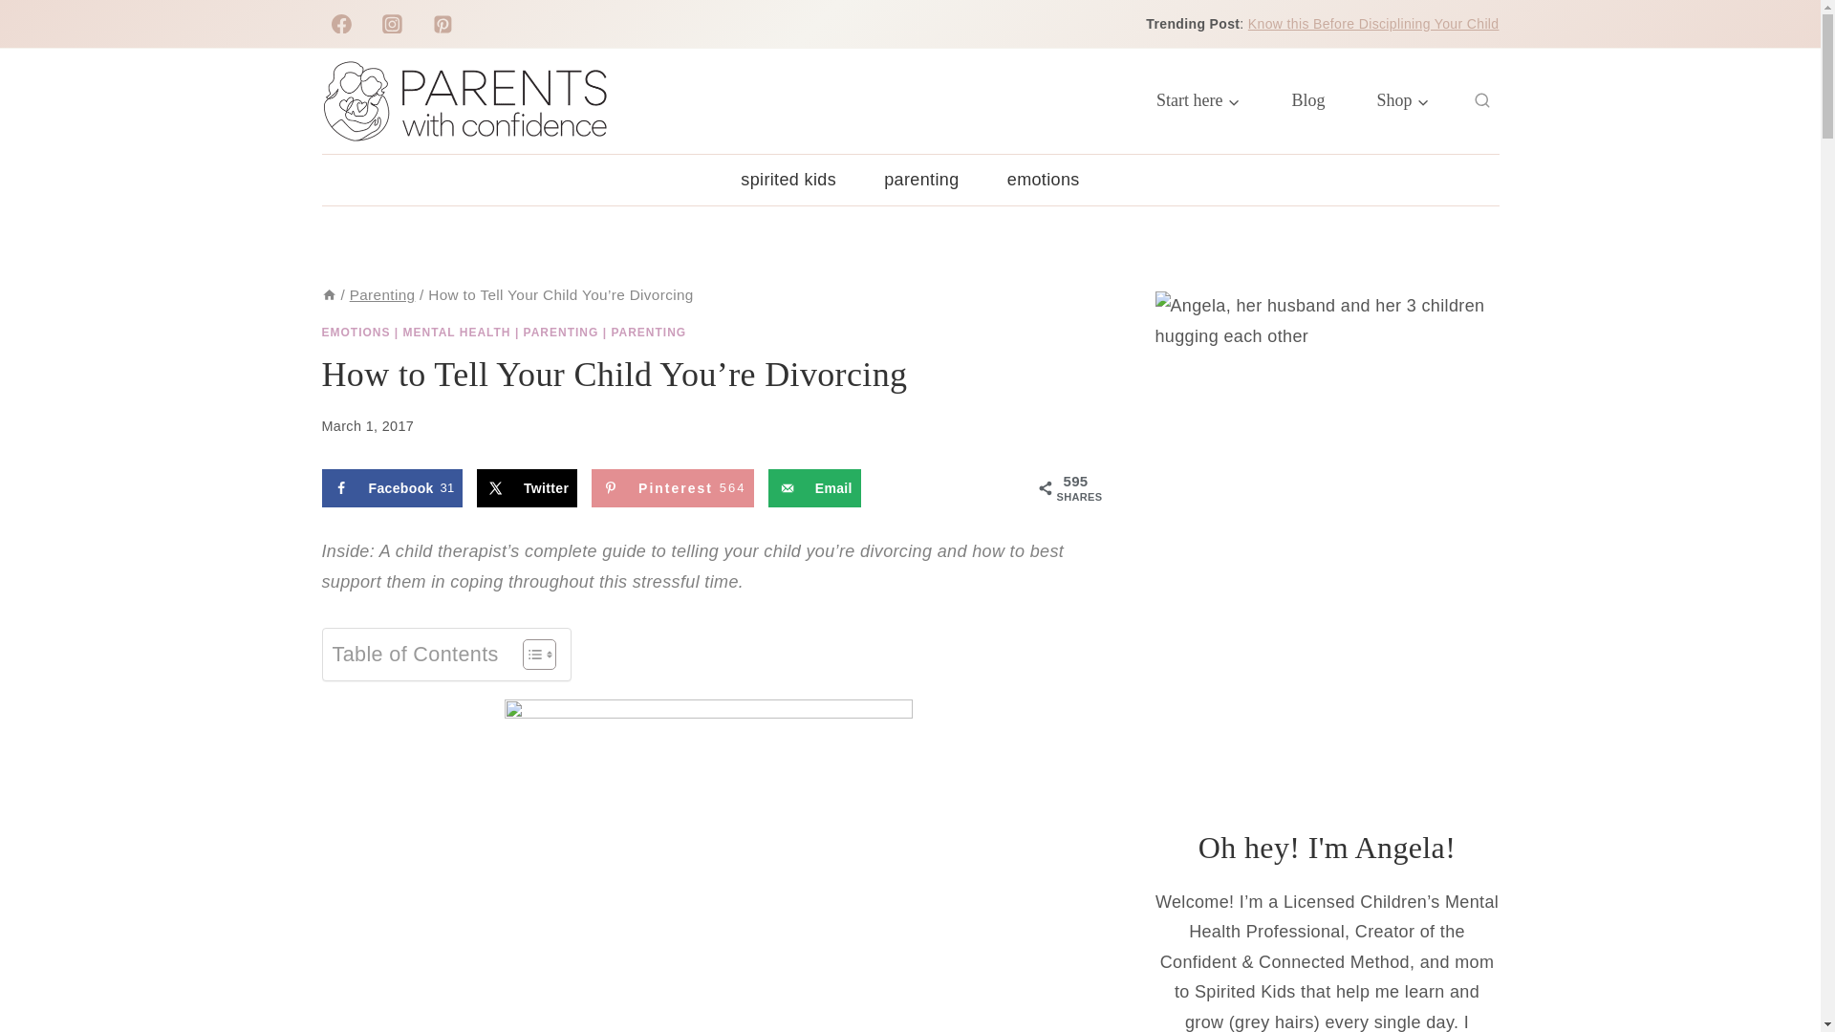 The image size is (1835, 1032). What do you see at coordinates (1403, 101) in the screenshot?
I see `Shop` at bounding box center [1403, 101].